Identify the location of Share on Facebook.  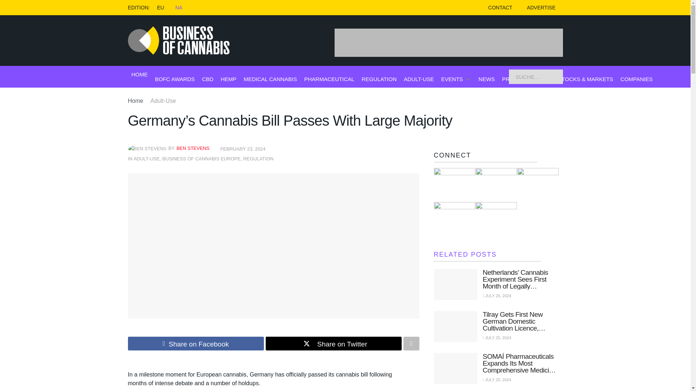
(195, 343).